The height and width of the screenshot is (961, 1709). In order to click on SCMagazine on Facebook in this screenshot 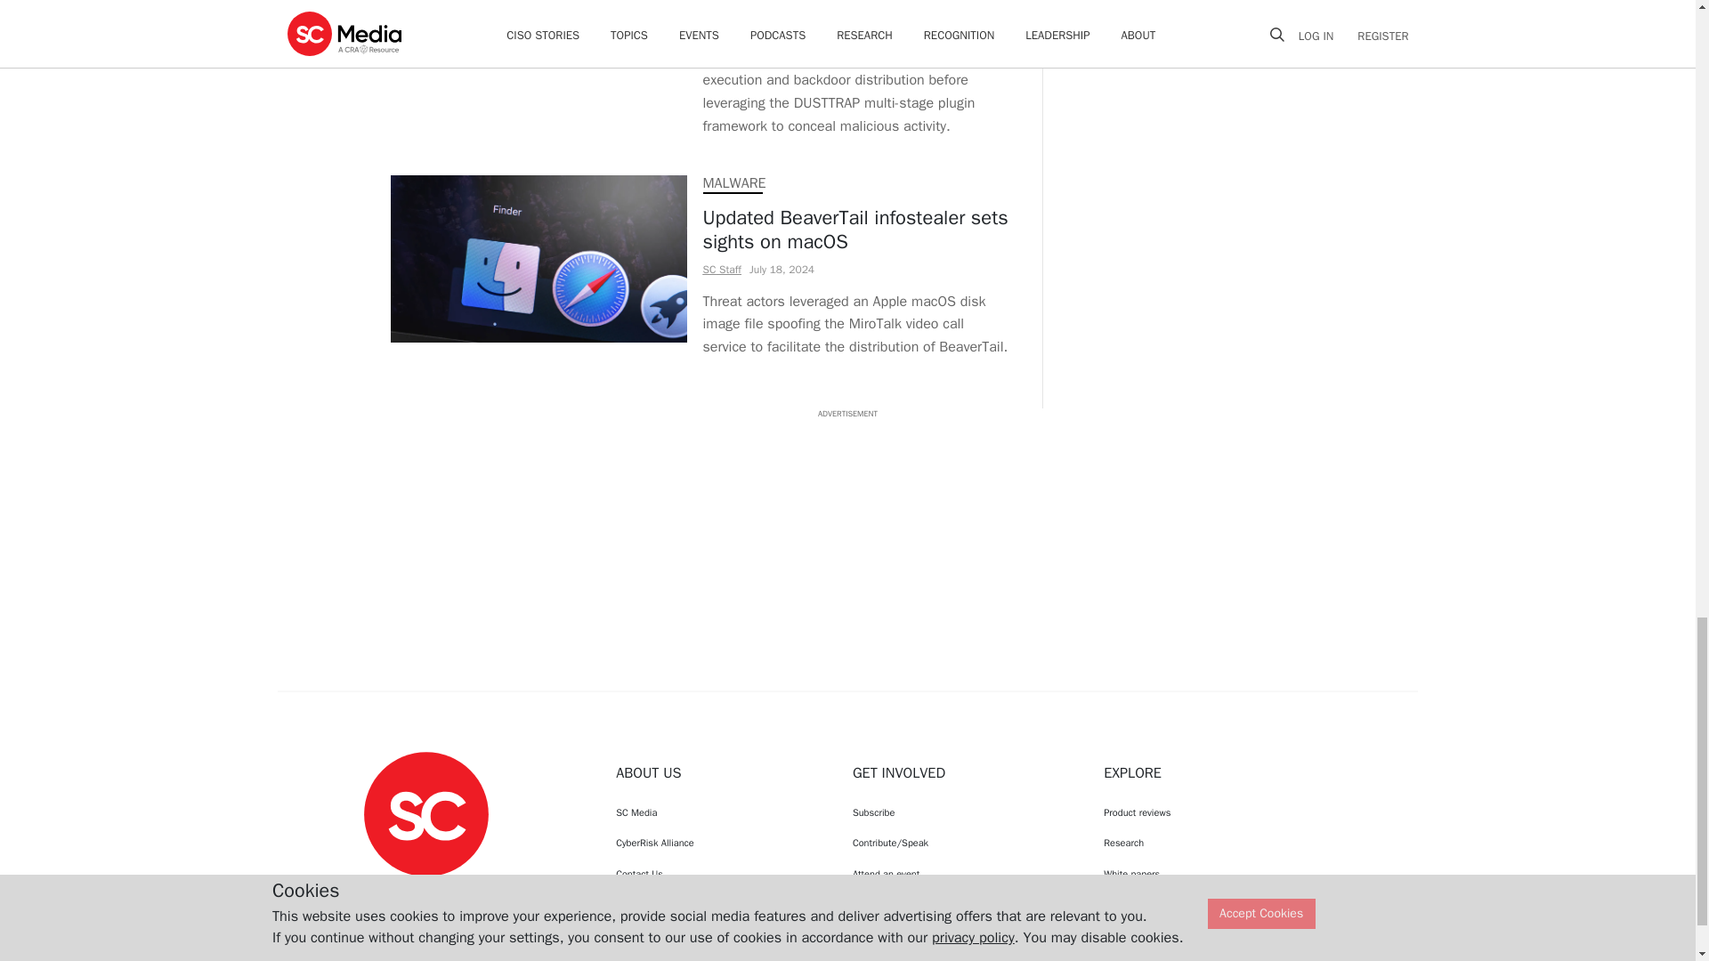, I will do `click(381, 892)`.